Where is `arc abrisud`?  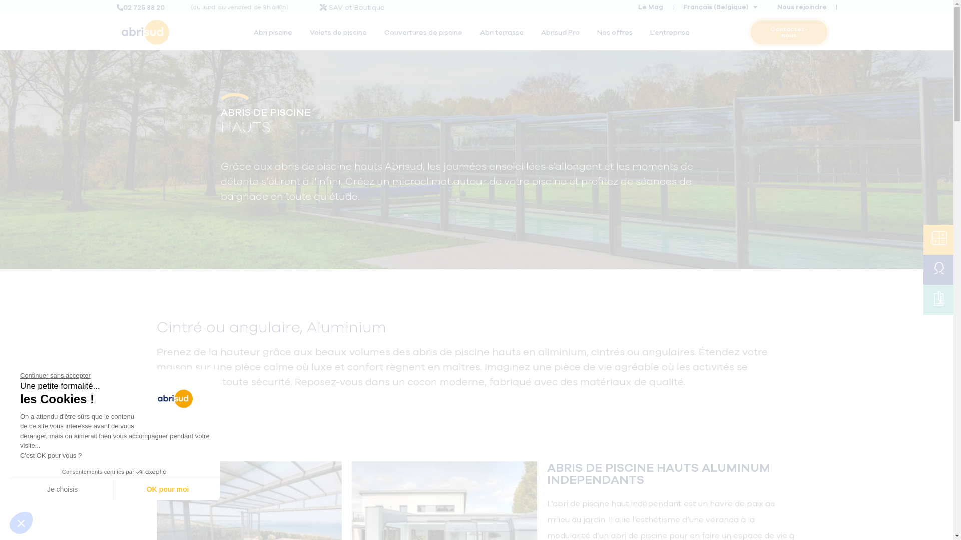 arc abrisud is located at coordinates (234, 97).